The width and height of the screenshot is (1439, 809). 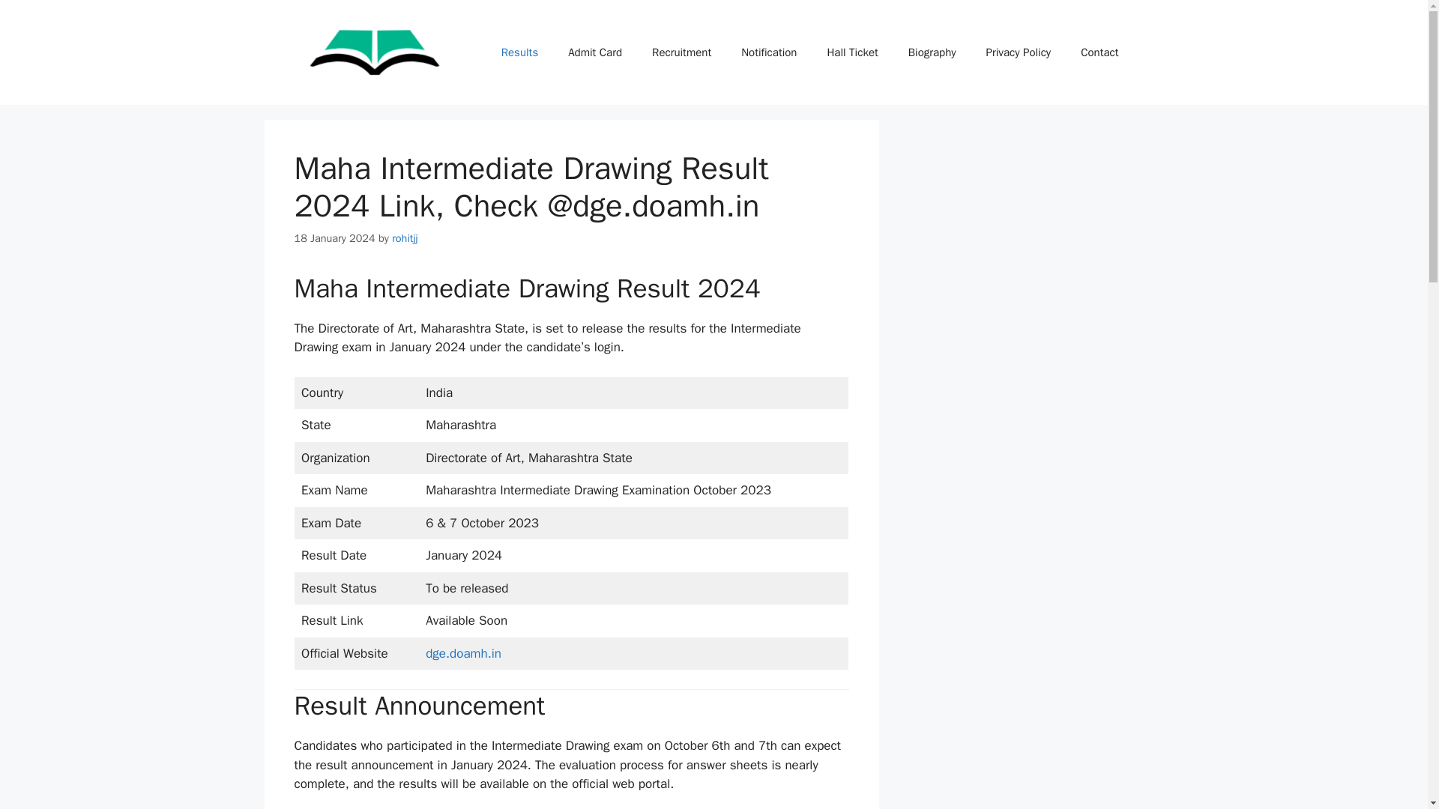 What do you see at coordinates (1019, 52) in the screenshot?
I see `Privacy Policy` at bounding box center [1019, 52].